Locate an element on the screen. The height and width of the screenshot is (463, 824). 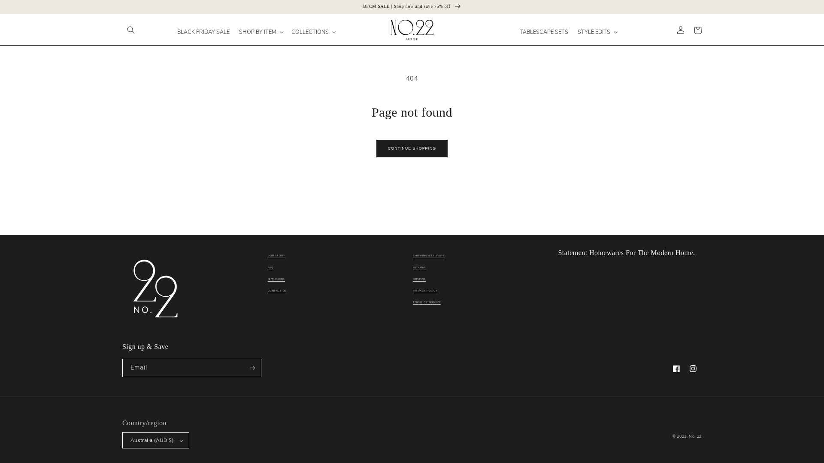
GIFT CARDS is located at coordinates (276, 279).